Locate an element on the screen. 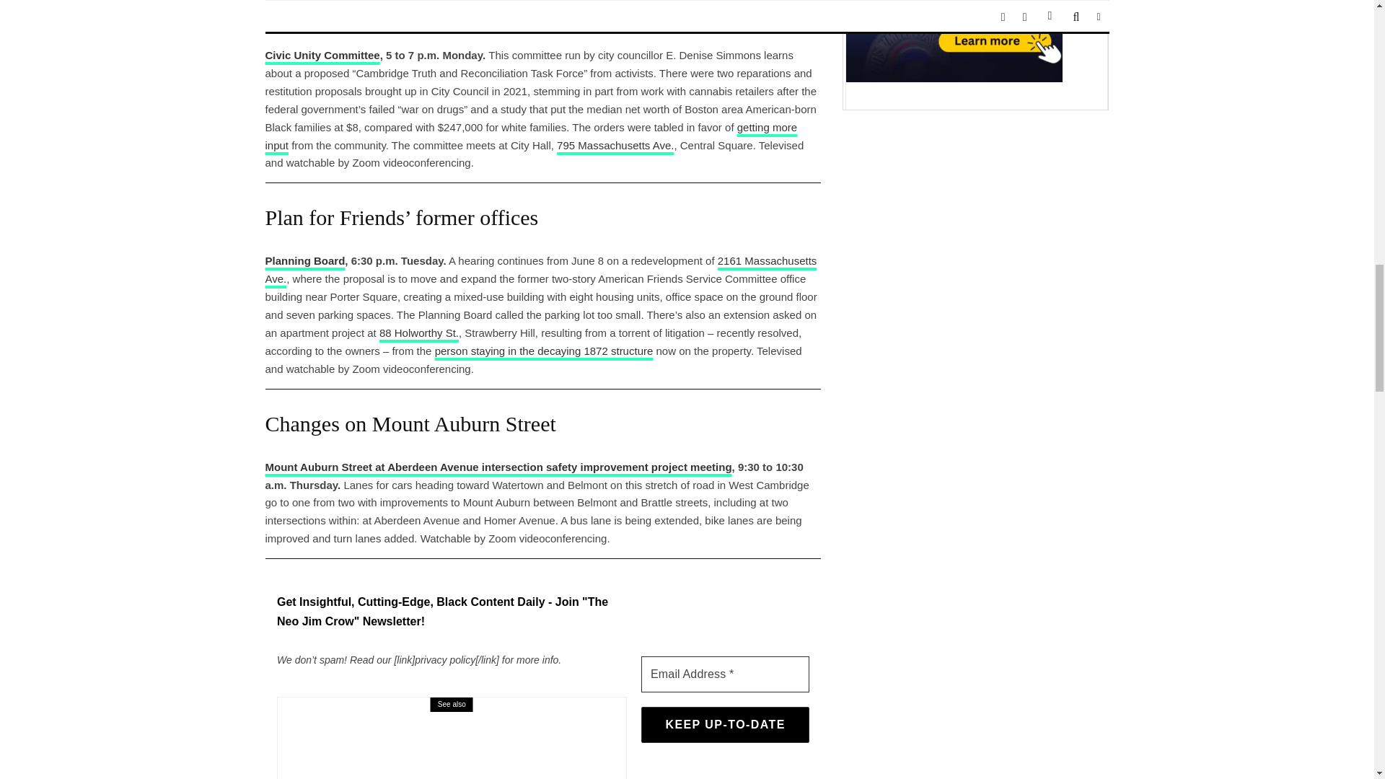 The image size is (1385, 779). getting more input is located at coordinates (531, 136).